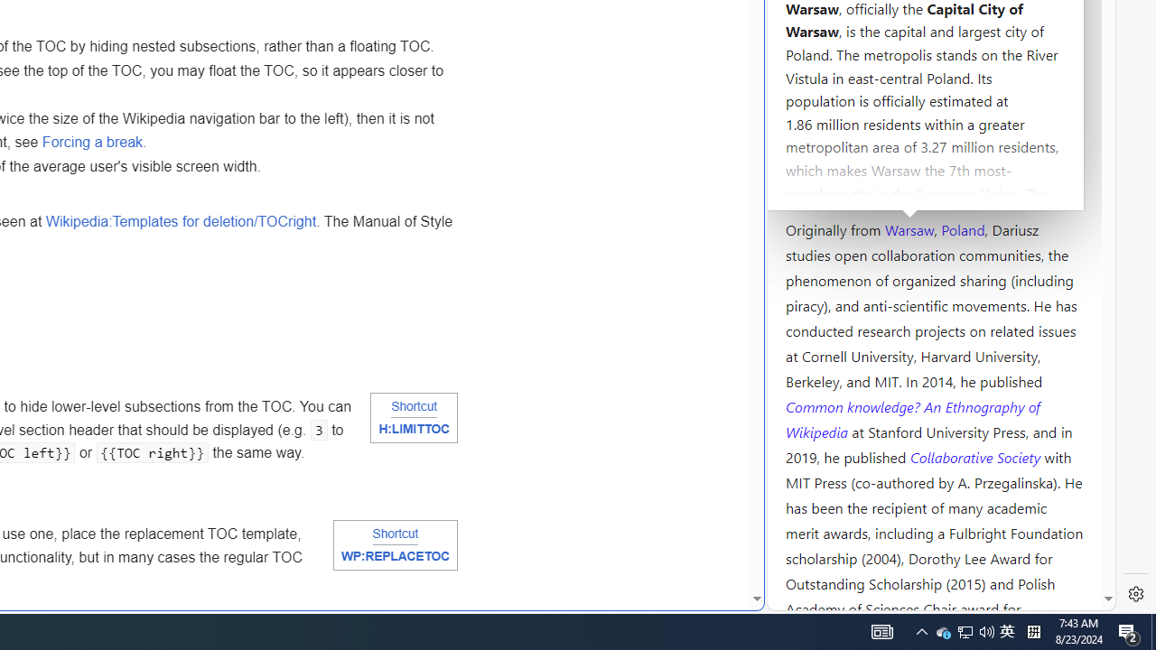 The image size is (1156, 650). Describe the element at coordinates (1021, 276) in the screenshot. I see `Actions for this site` at that location.